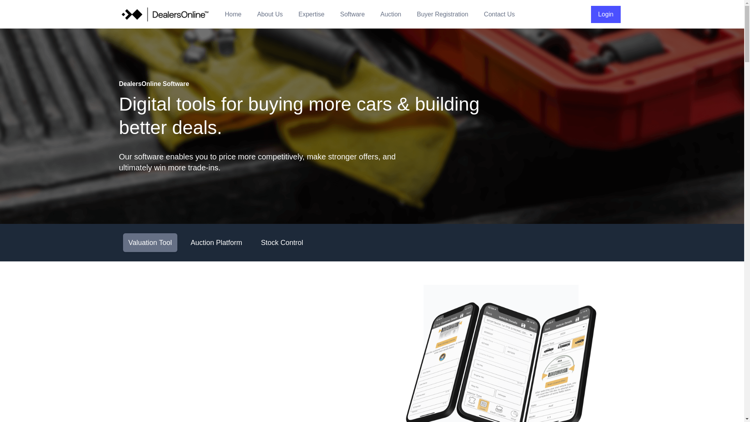 The image size is (750, 422). Describe the element at coordinates (216, 242) in the screenshot. I see `Auction Platform` at that location.